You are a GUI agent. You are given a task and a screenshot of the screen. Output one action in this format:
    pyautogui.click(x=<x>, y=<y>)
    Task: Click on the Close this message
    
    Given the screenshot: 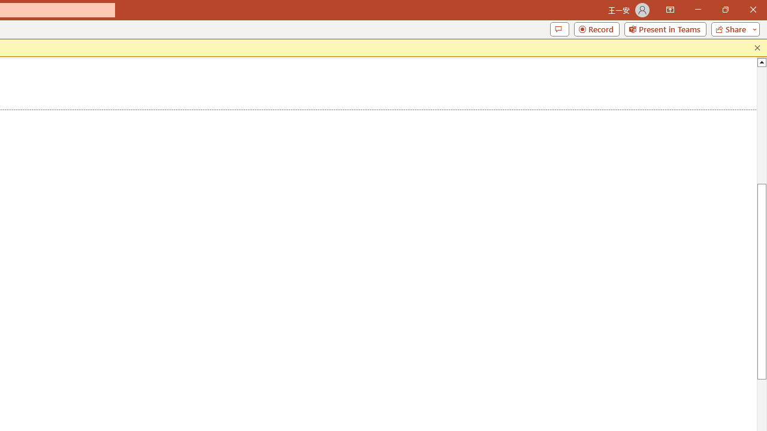 What is the action you would take?
    pyautogui.click(x=757, y=48)
    